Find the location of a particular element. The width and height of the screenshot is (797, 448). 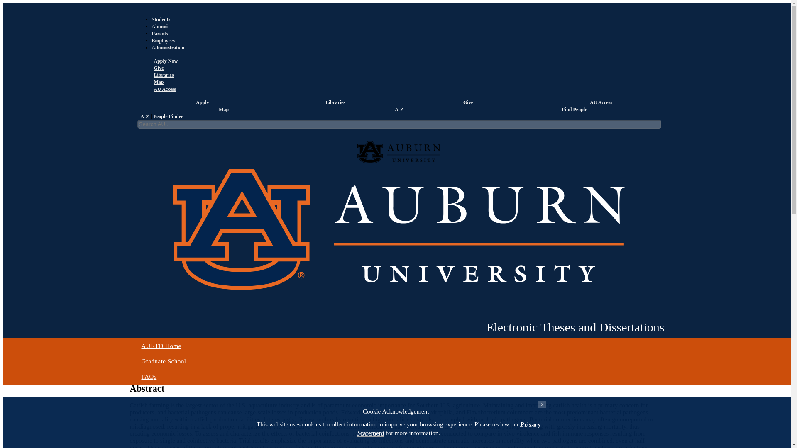

Give is located at coordinates (467, 102).